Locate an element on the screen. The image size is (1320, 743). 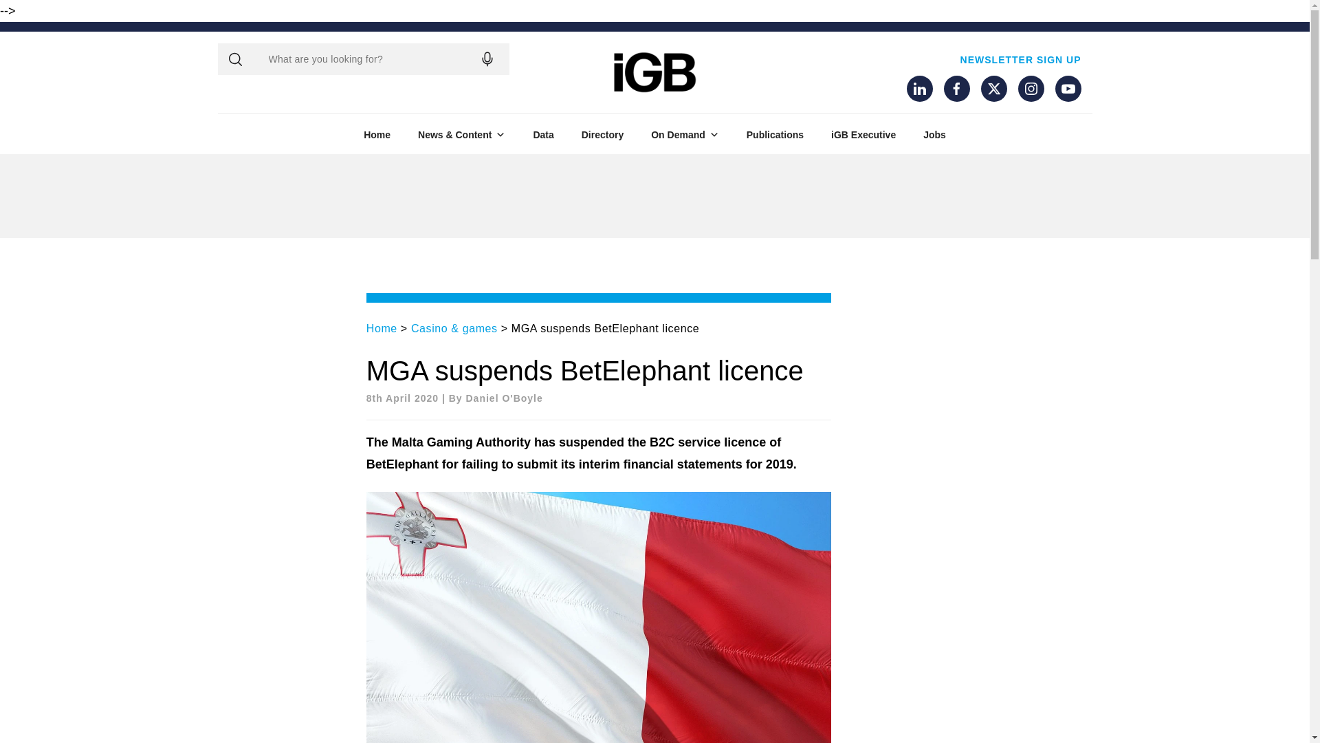
LinkedIn is located at coordinates (918, 88).